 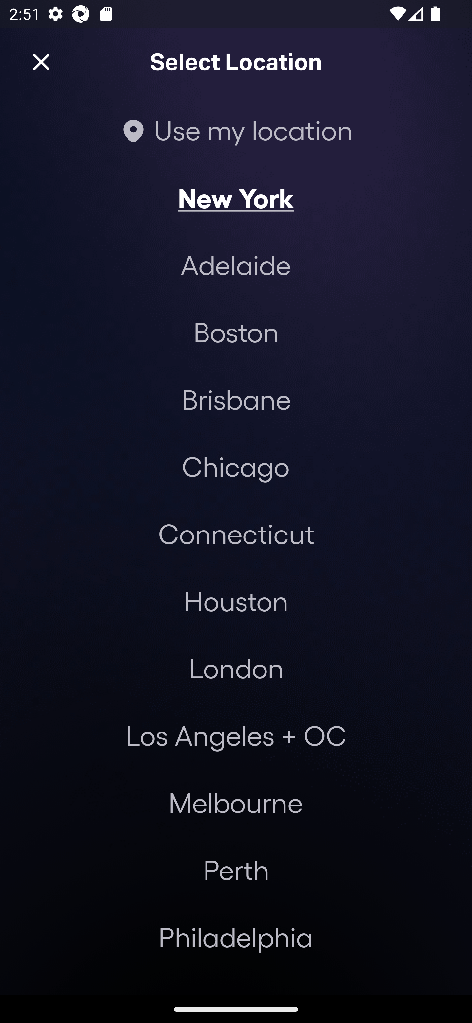 What do you see at coordinates (236, 533) in the screenshot?
I see `Connecticut` at bounding box center [236, 533].